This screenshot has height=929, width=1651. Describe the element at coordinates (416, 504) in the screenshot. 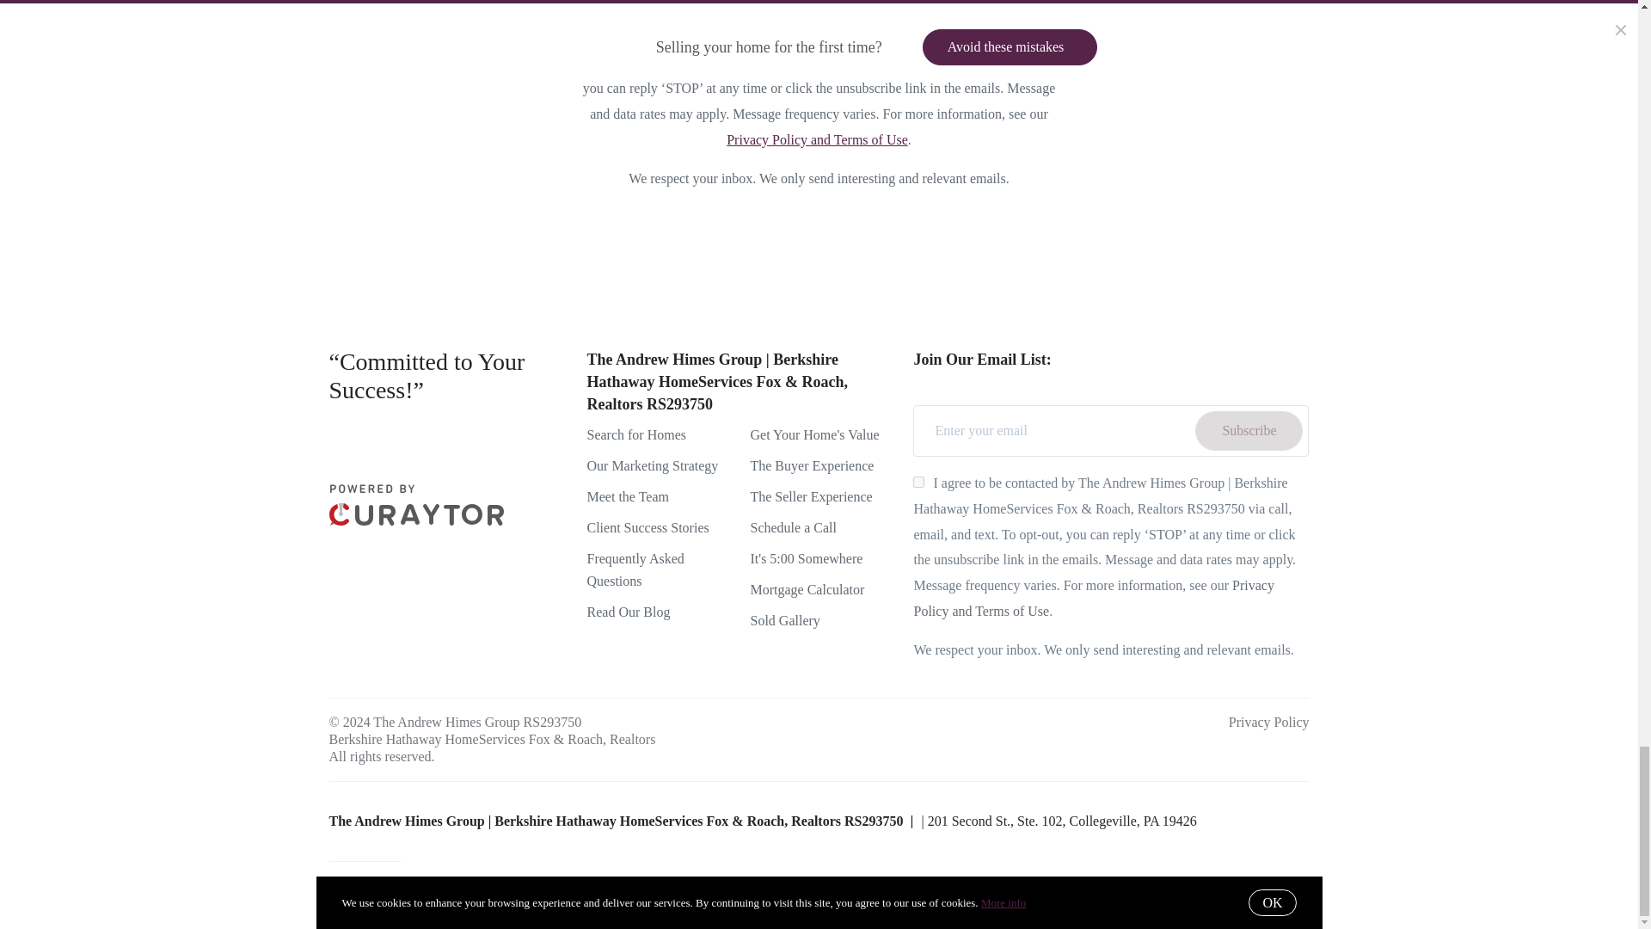

I see `curaytor-horizontal` at that location.